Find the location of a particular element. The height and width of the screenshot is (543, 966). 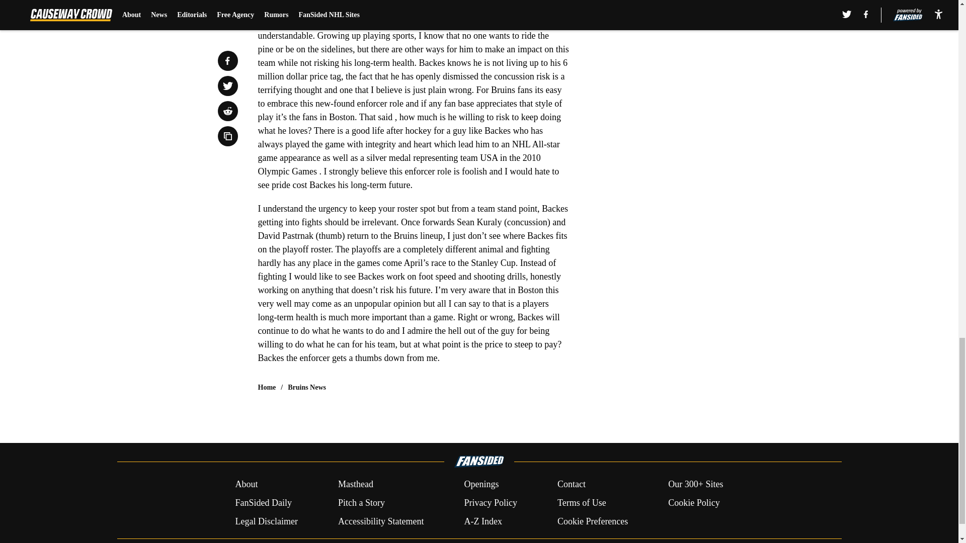

Privacy Policy is located at coordinates (490, 503).